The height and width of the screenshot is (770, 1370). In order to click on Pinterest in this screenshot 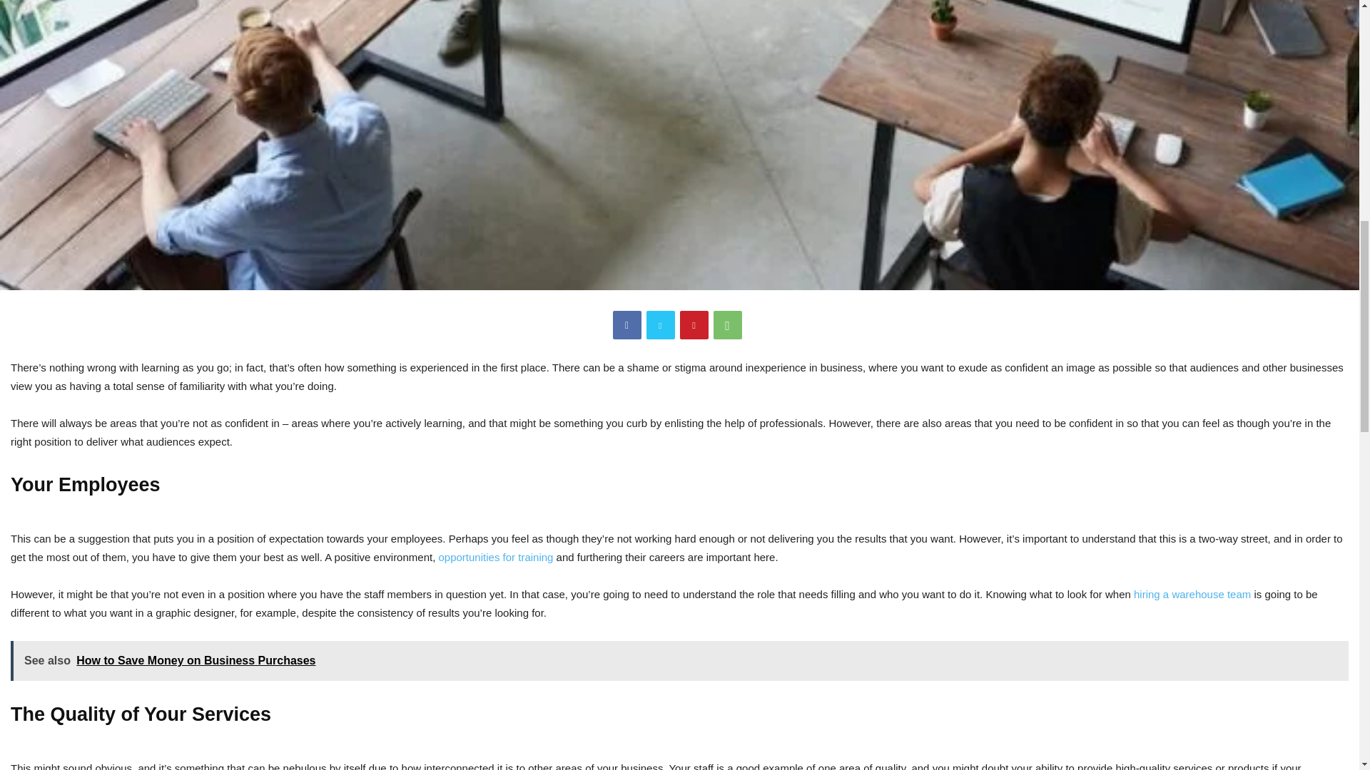, I will do `click(694, 325)`.